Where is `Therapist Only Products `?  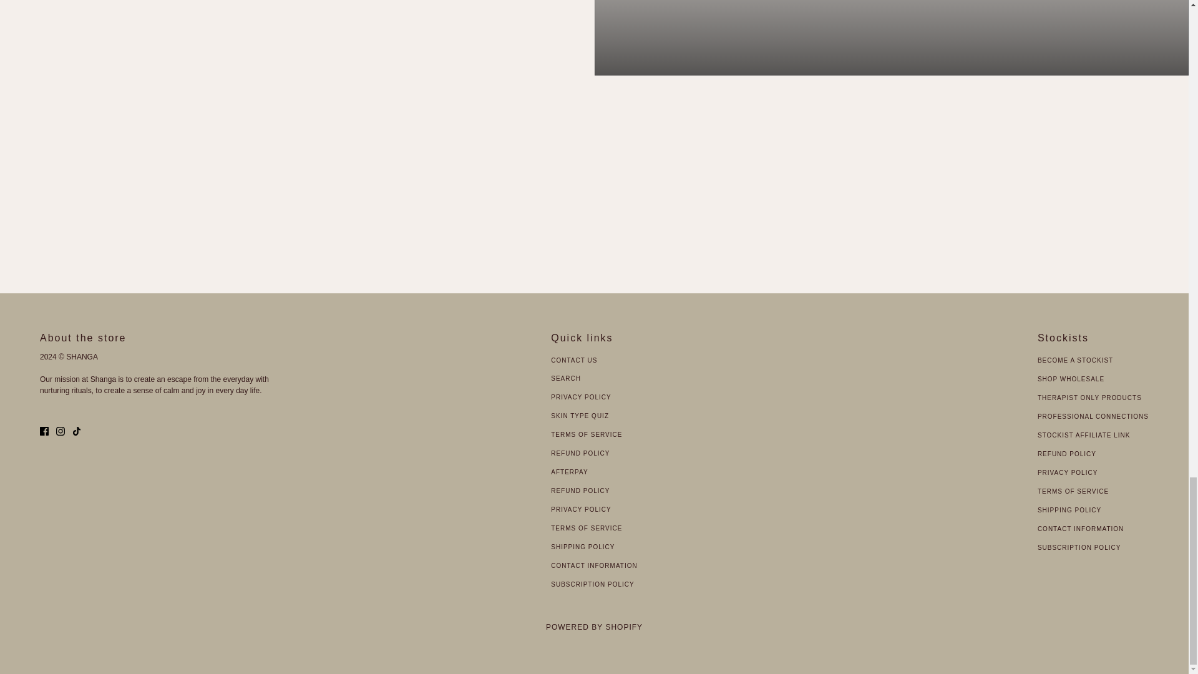 Therapist Only Products  is located at coordinates (1089, 397).